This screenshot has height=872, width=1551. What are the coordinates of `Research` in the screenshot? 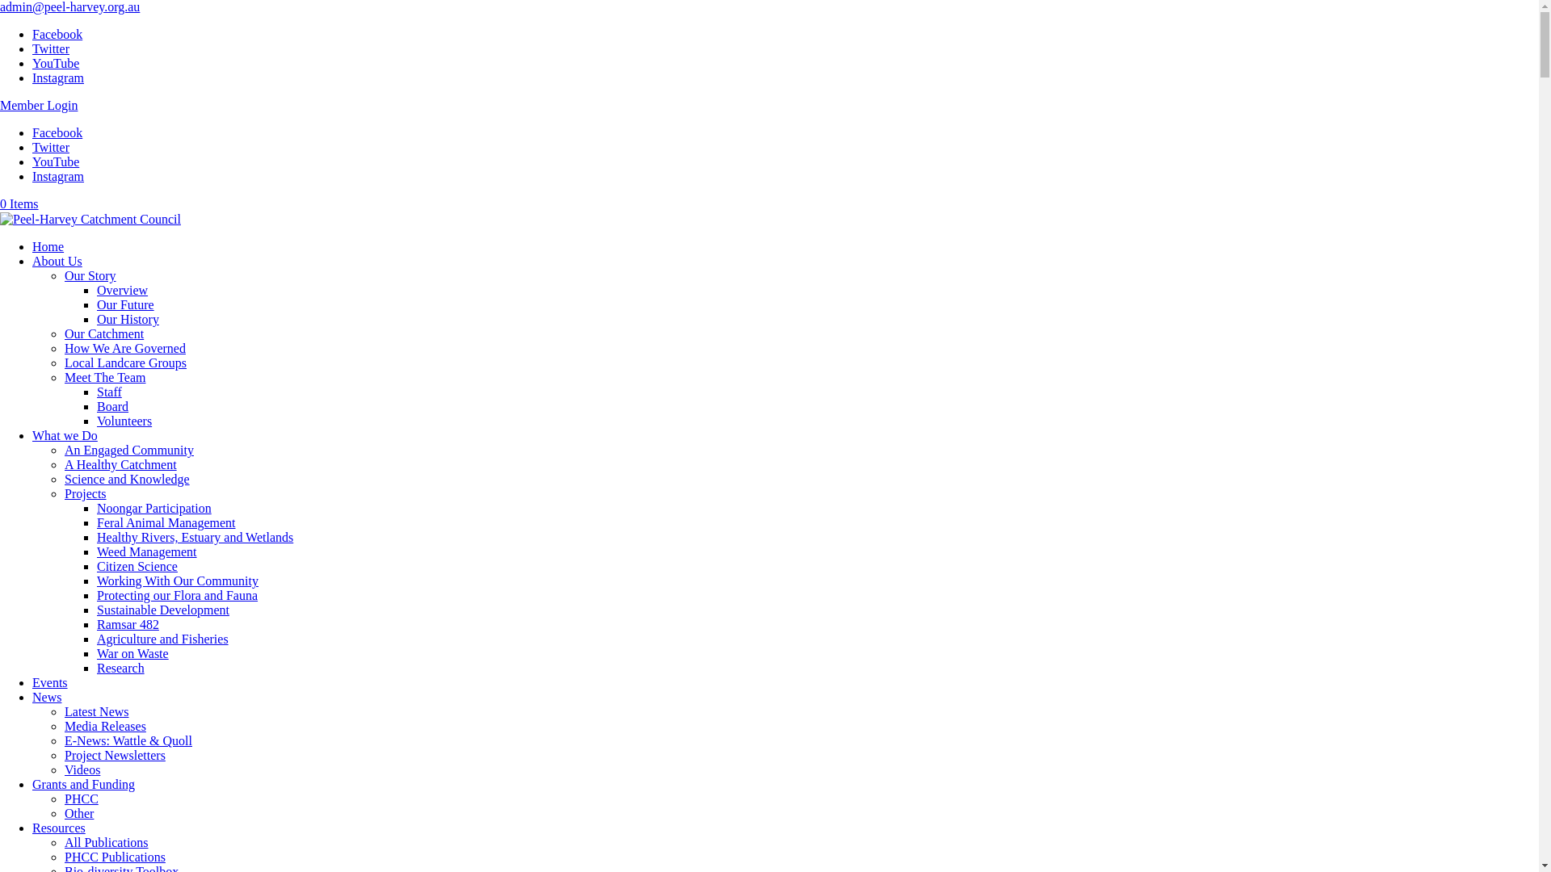 It's located at (121, 669).